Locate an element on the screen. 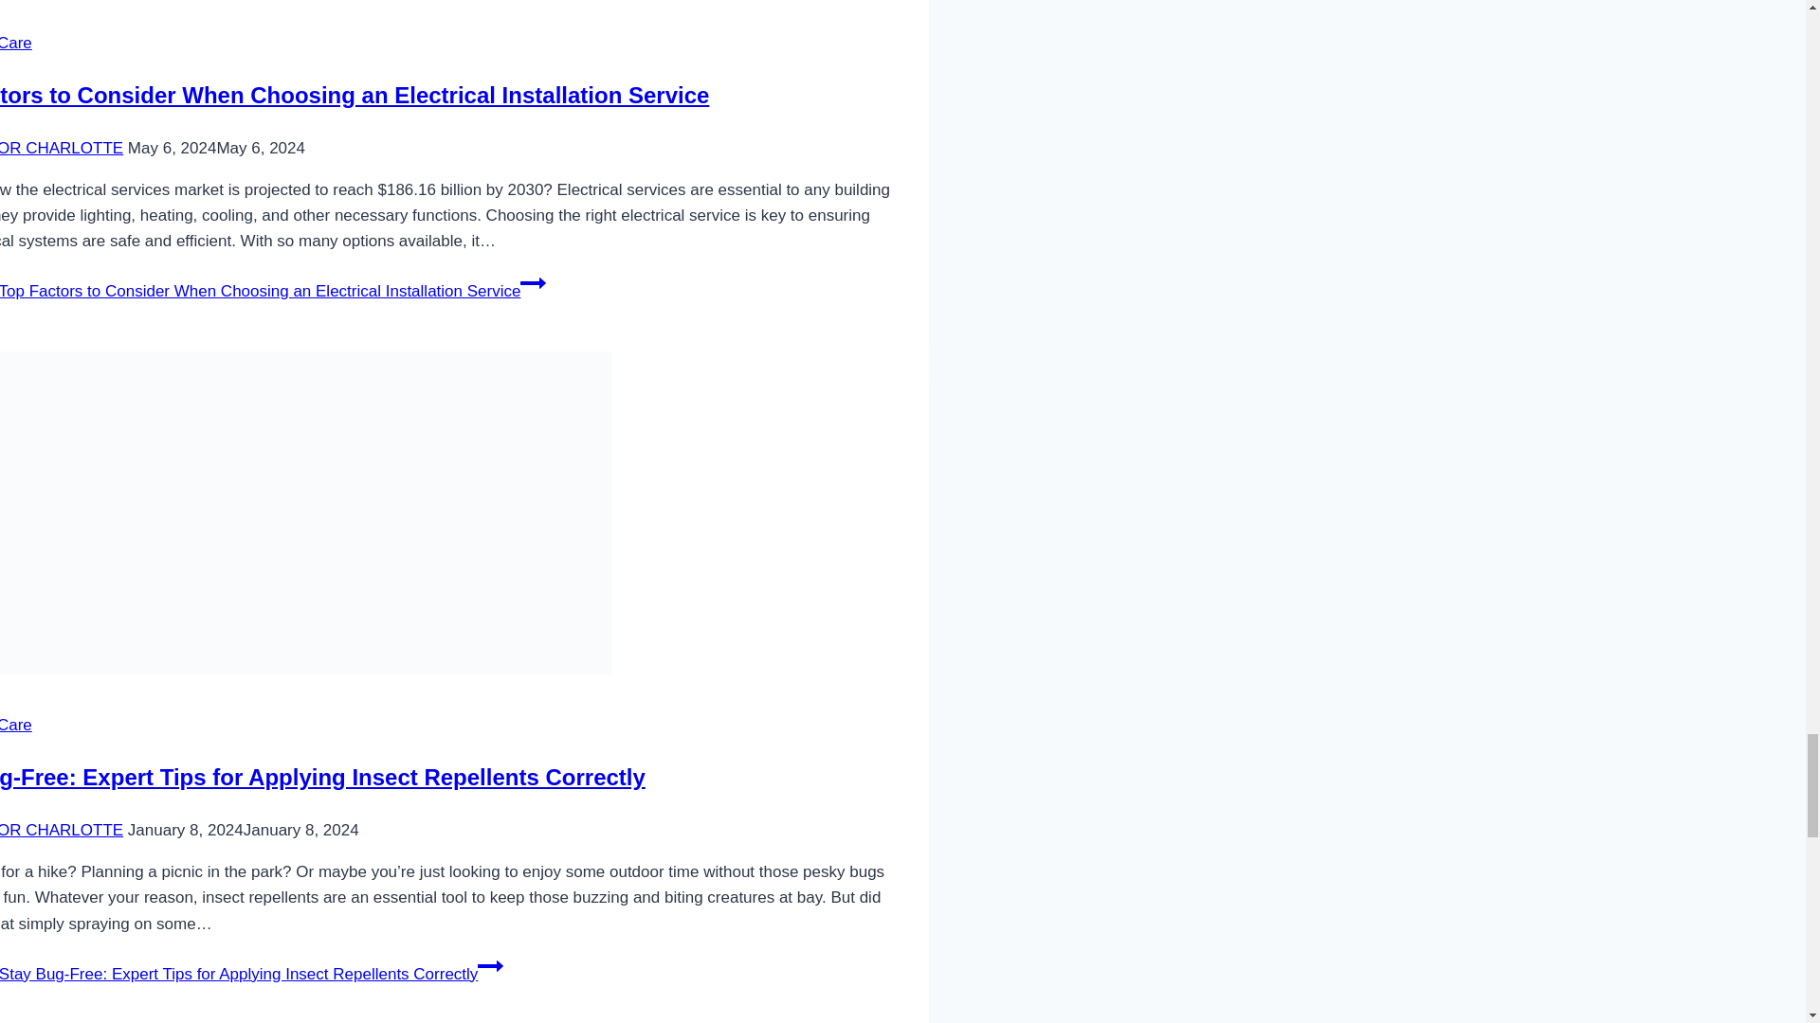 Image resolution: width=1820 pixels, height=1023 pixels. Safety And Care is located at coordinates (16, 43).